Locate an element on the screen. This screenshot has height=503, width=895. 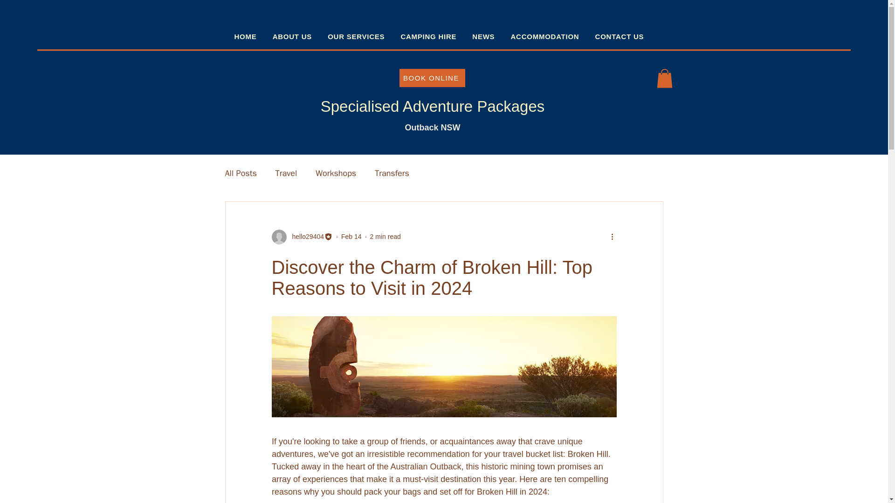
Transfers is located at coordinates (392, 173).